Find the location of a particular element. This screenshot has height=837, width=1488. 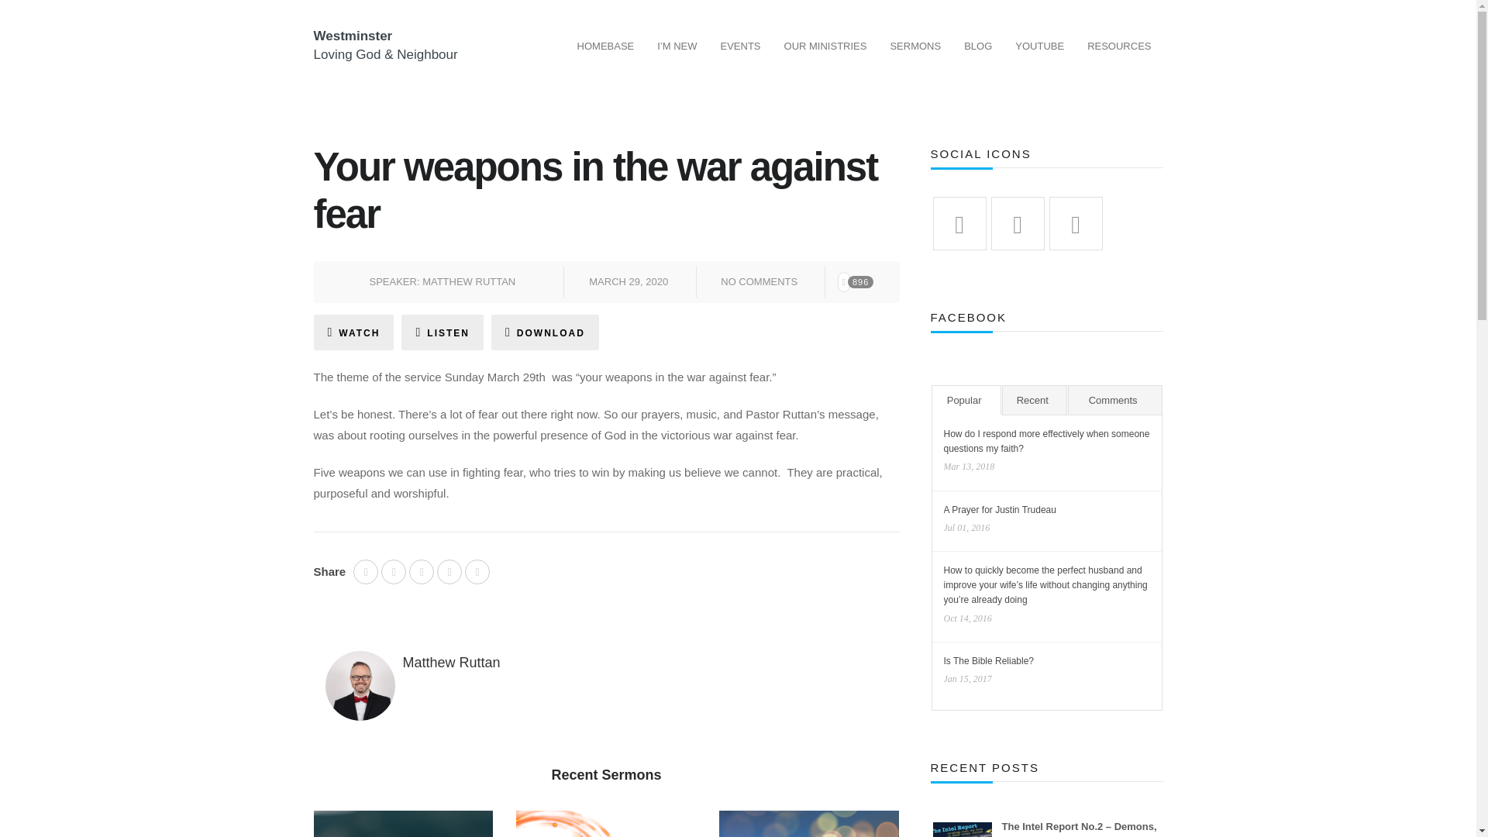

OUR MINISTRIES is located at coordinates (825, 46).